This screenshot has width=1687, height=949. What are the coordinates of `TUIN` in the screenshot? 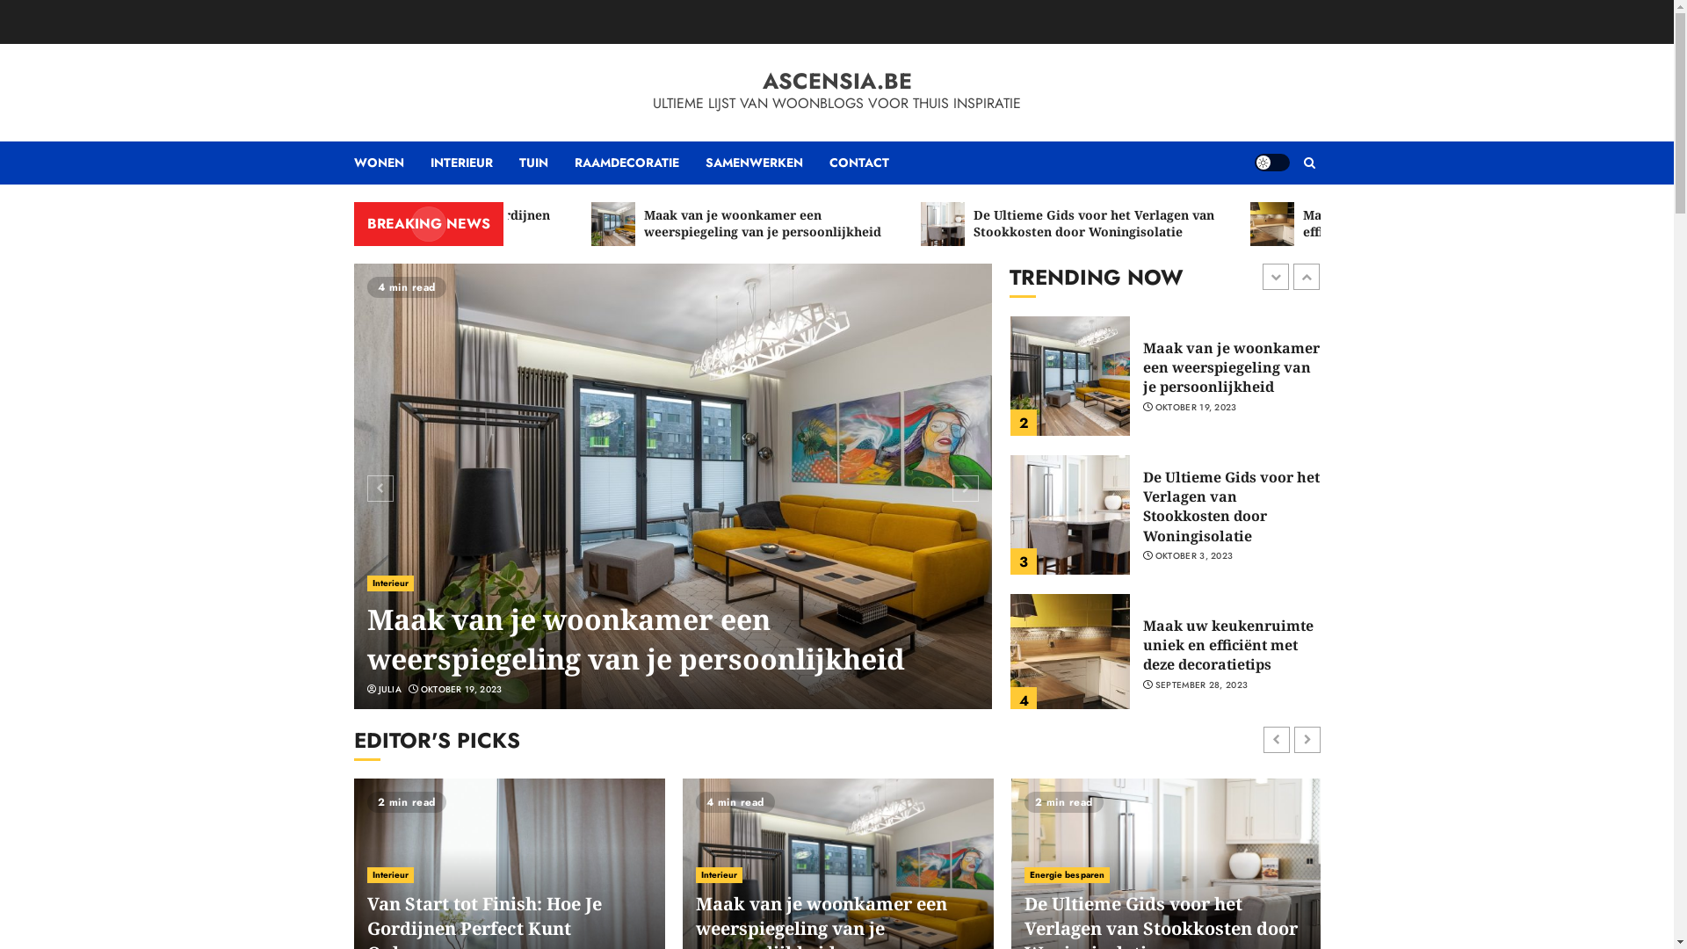 It's located at (547, 163).